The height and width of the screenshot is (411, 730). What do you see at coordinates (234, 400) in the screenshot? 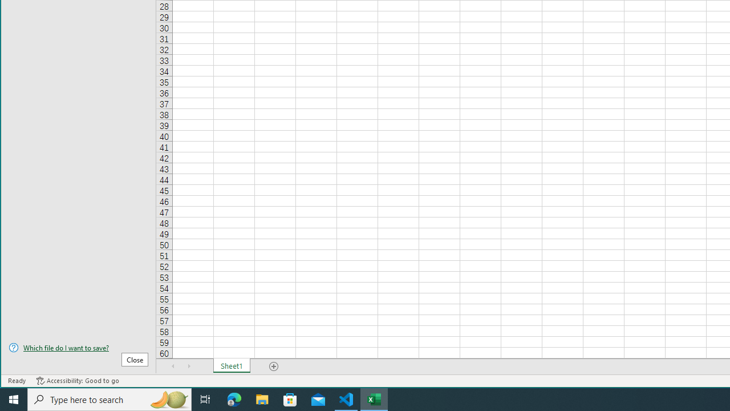
I see `Microsoft Edge` at bounding box center [234, 400].